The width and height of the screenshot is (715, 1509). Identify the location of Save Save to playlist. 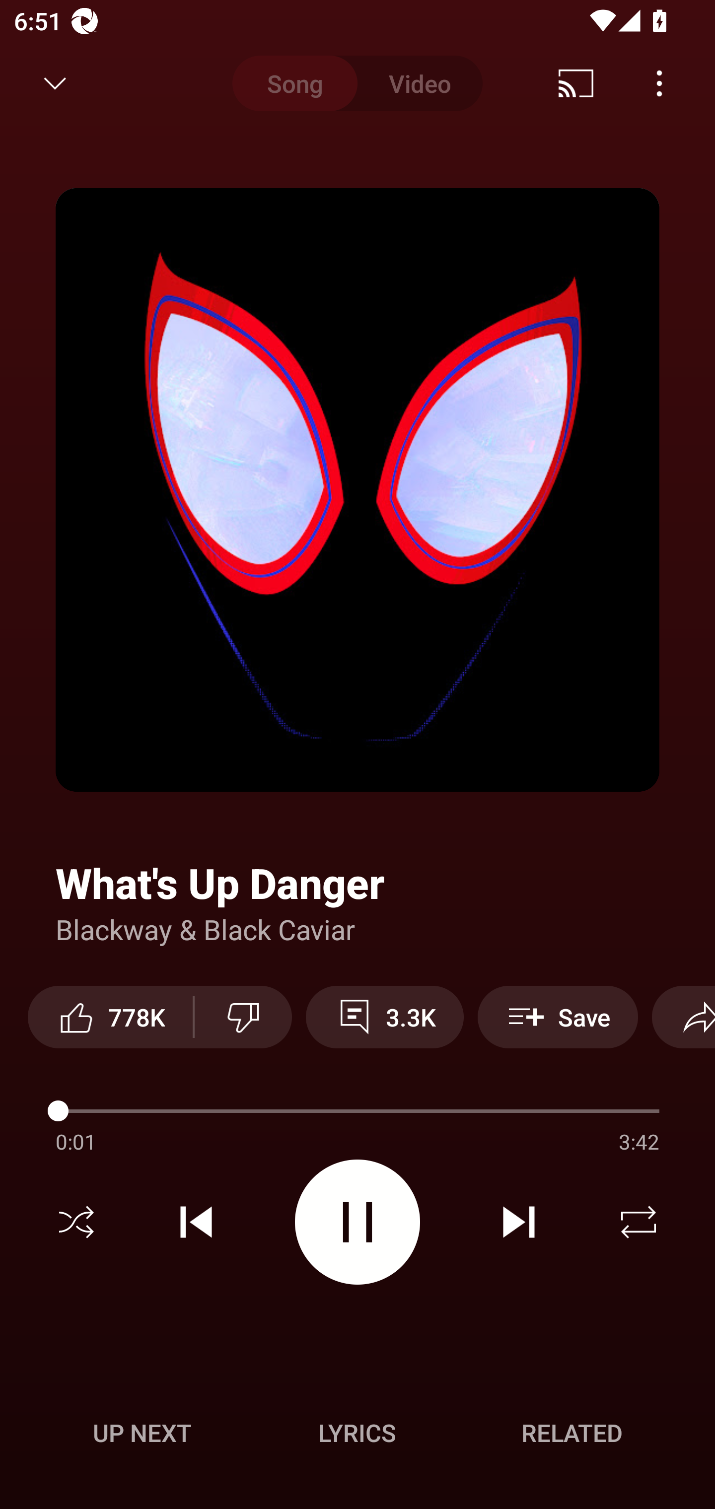
(557, 1017).